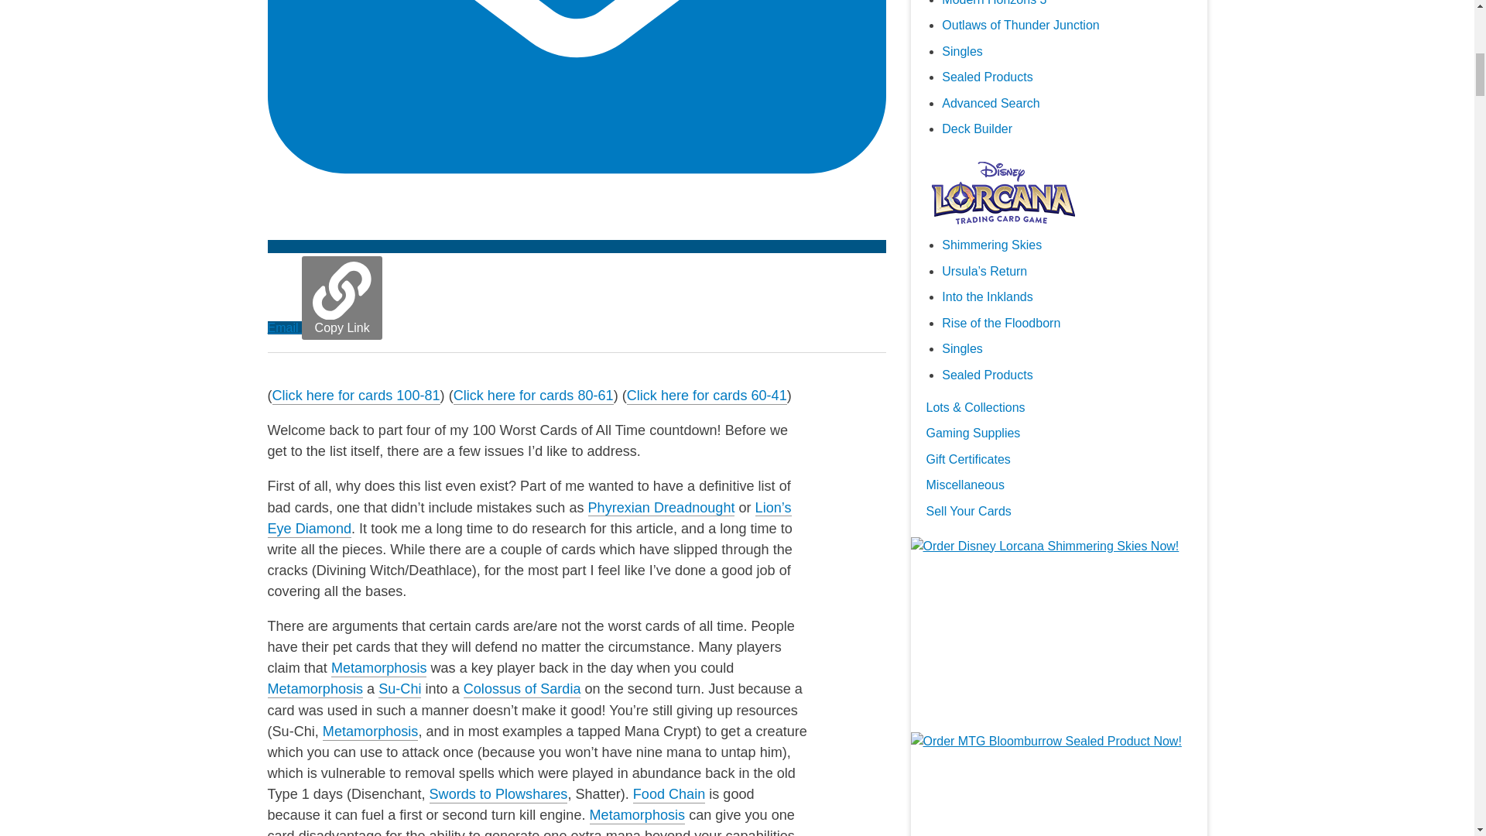 The height and width of the screenshot is (836, 1486). I want to click on Click here for cards 80-61, so click(532, 396).